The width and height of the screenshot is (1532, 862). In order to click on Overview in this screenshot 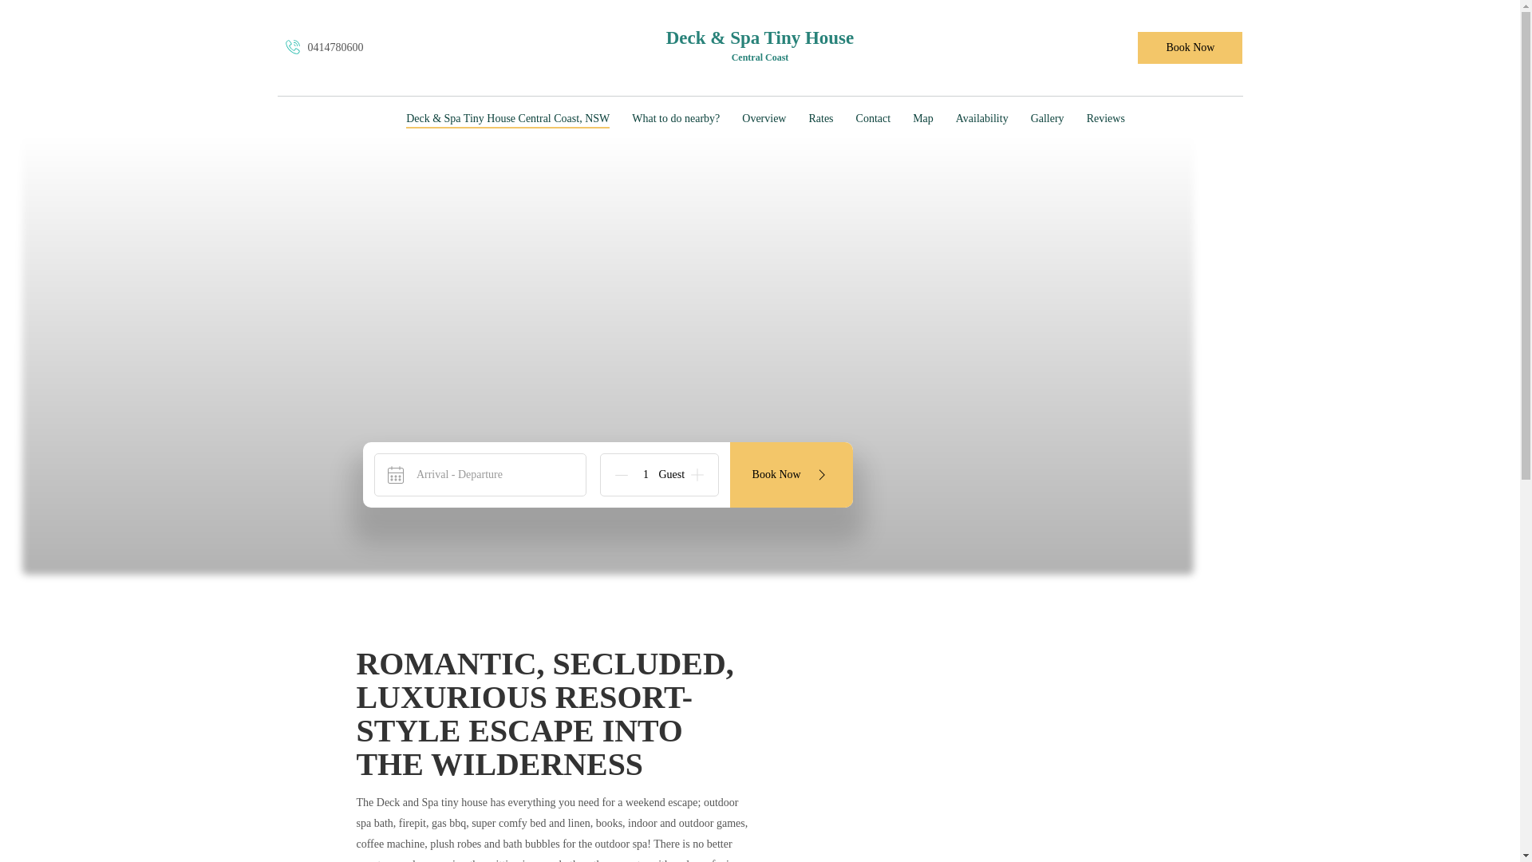, I will do `click(763, 120)`.